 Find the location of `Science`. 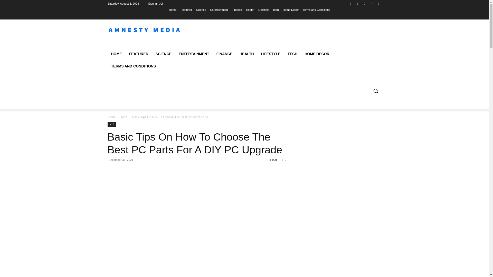

Science is located at coordinates (201, 9).